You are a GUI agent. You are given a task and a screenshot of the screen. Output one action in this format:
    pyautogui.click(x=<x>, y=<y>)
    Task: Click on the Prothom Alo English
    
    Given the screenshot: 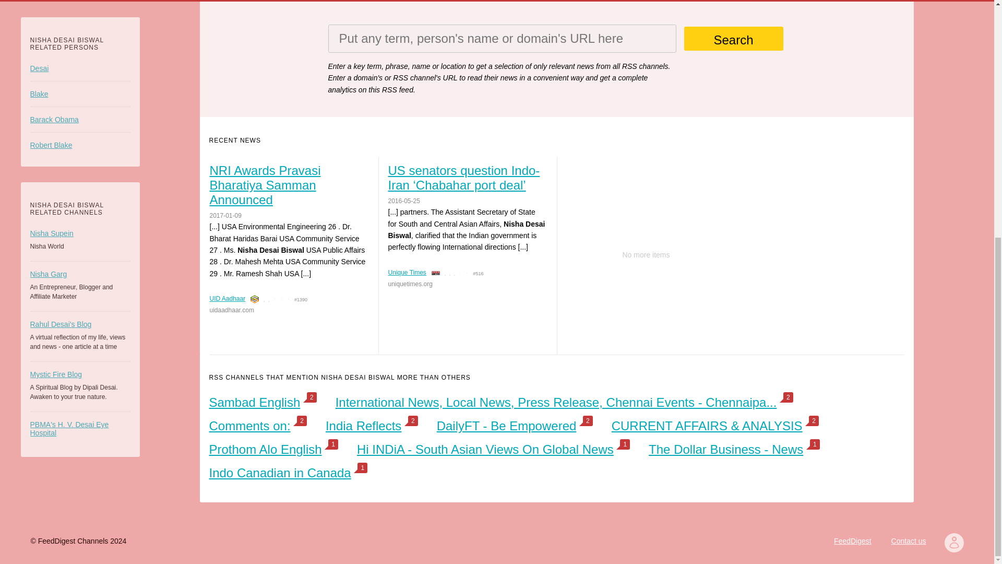 What is the action you would take?
    pyautogui.click(x=265, y=449)
    